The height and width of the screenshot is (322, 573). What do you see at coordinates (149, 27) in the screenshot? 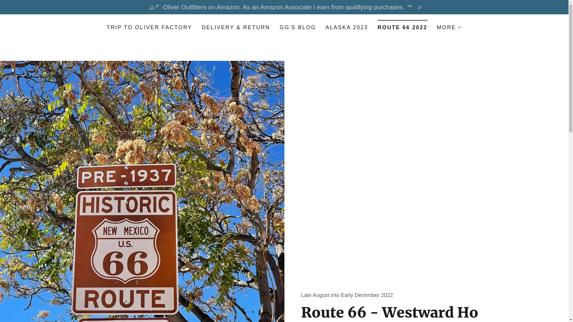
I see `TRIP TO OLIVER FACTORY` at bounding box center [149, 27].